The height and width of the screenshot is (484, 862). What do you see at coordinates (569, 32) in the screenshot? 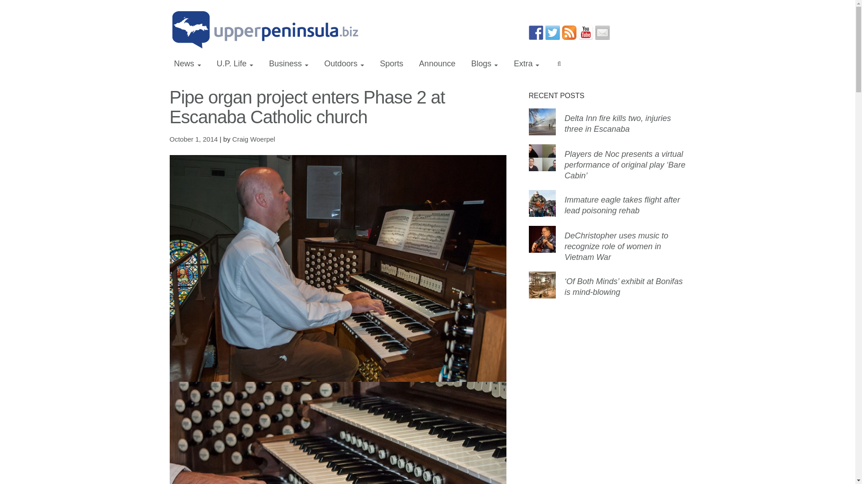
I see `Subscribe to our RSS Feed` at bounding box center [569, 32].